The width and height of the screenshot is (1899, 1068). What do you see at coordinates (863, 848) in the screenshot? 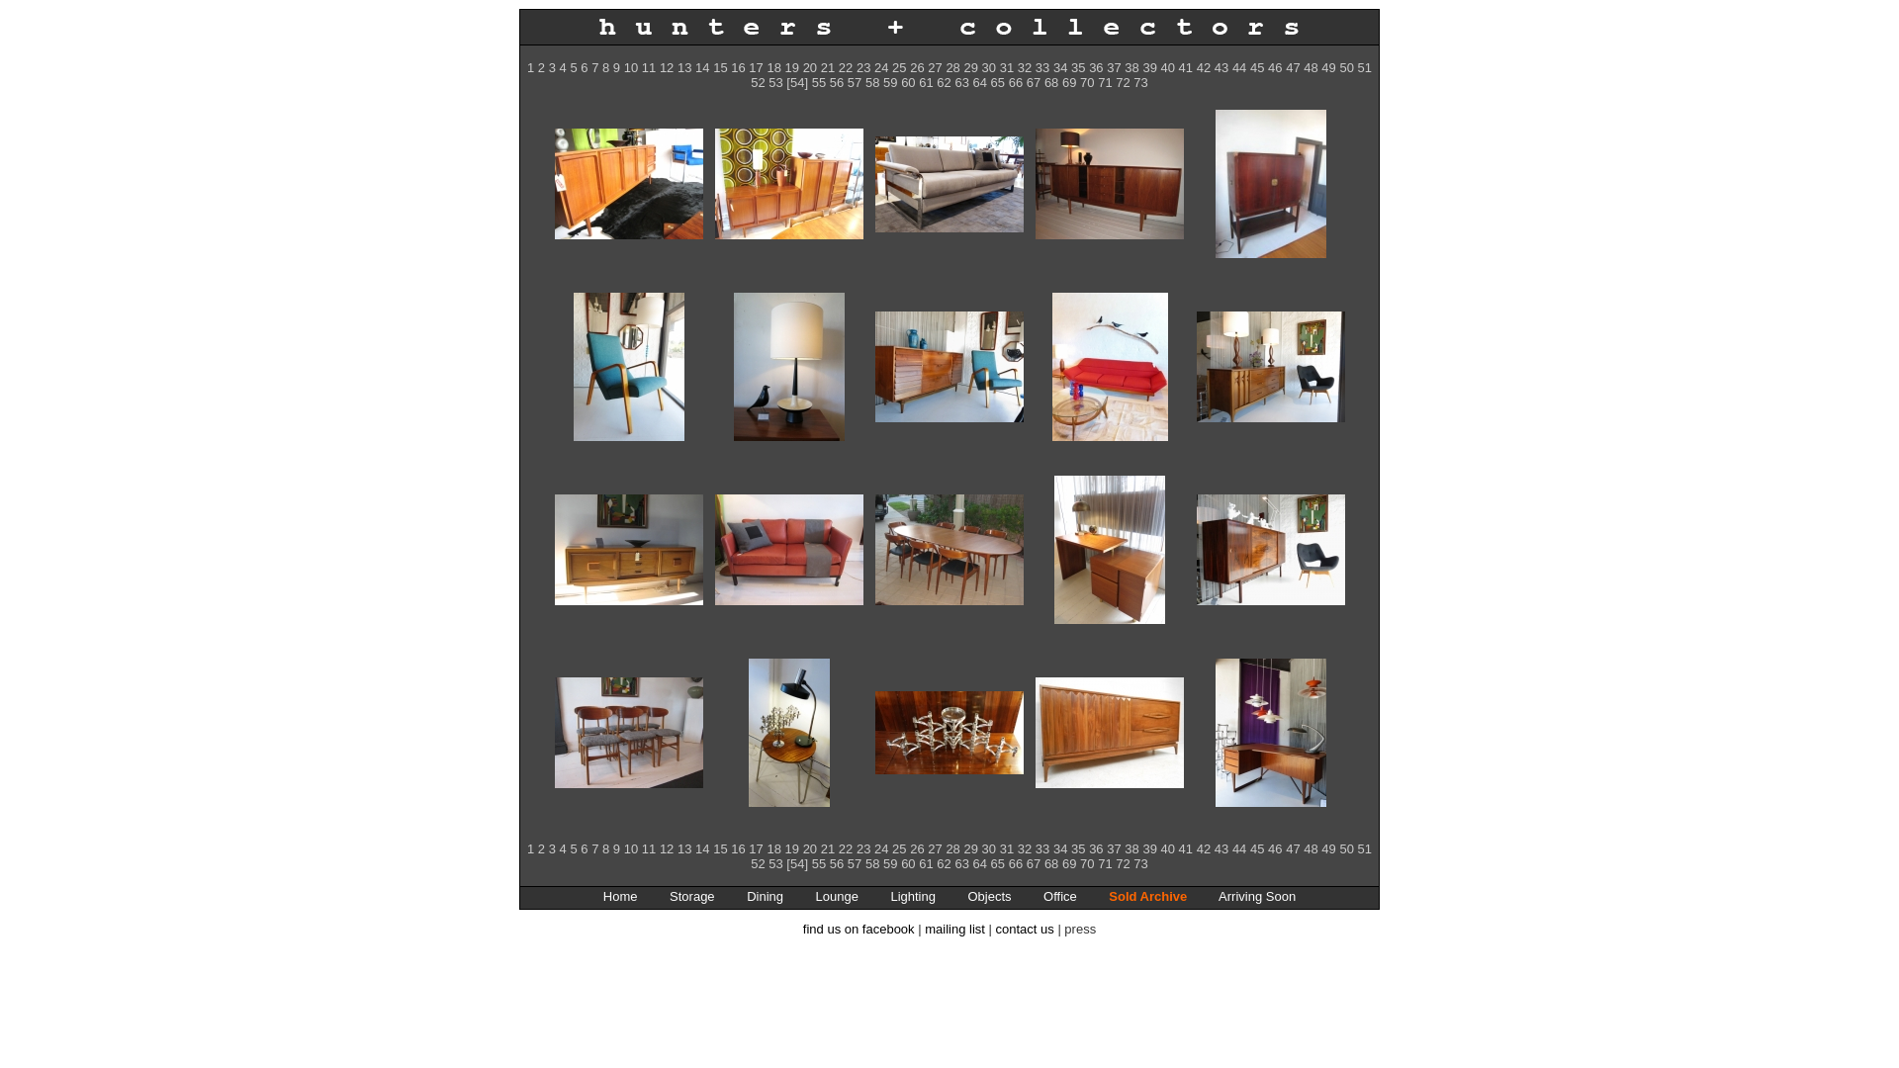
I see `23` at bounding box center [863, 848].